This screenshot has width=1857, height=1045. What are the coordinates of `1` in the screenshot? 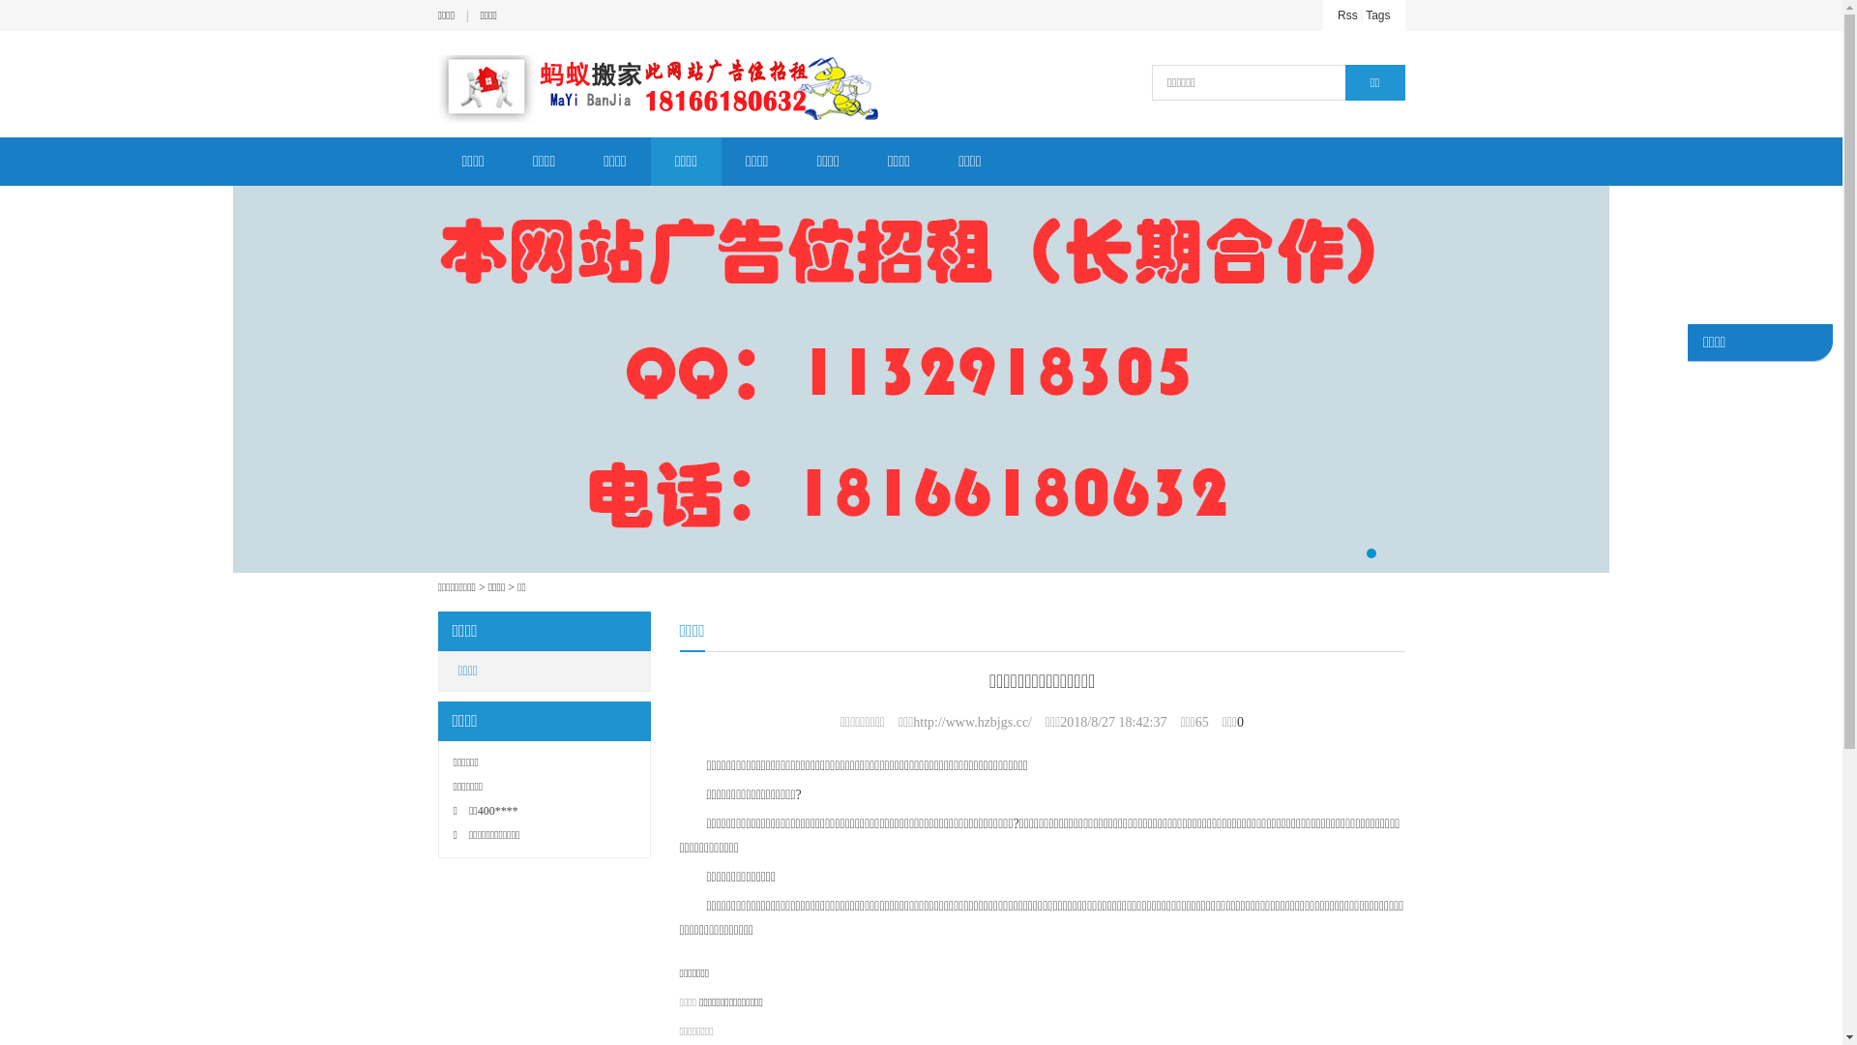 It's located at (1371, 553).